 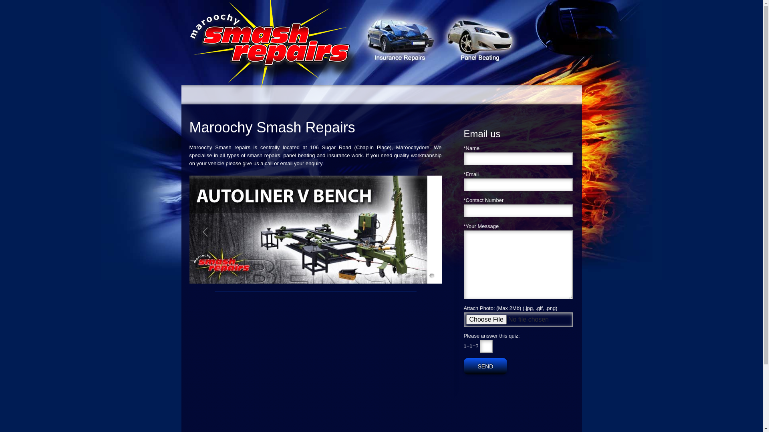 What do you see at coordinates (485, 366) in the screenshot?
I see `Send` at bounding box center [485, 366].